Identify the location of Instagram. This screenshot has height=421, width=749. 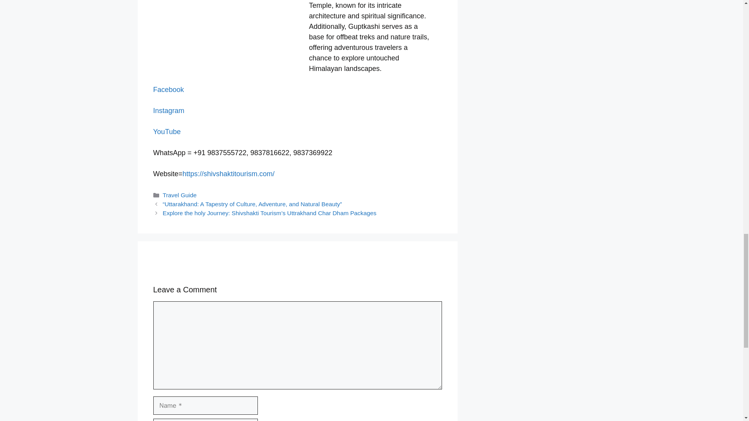
(169, 111).